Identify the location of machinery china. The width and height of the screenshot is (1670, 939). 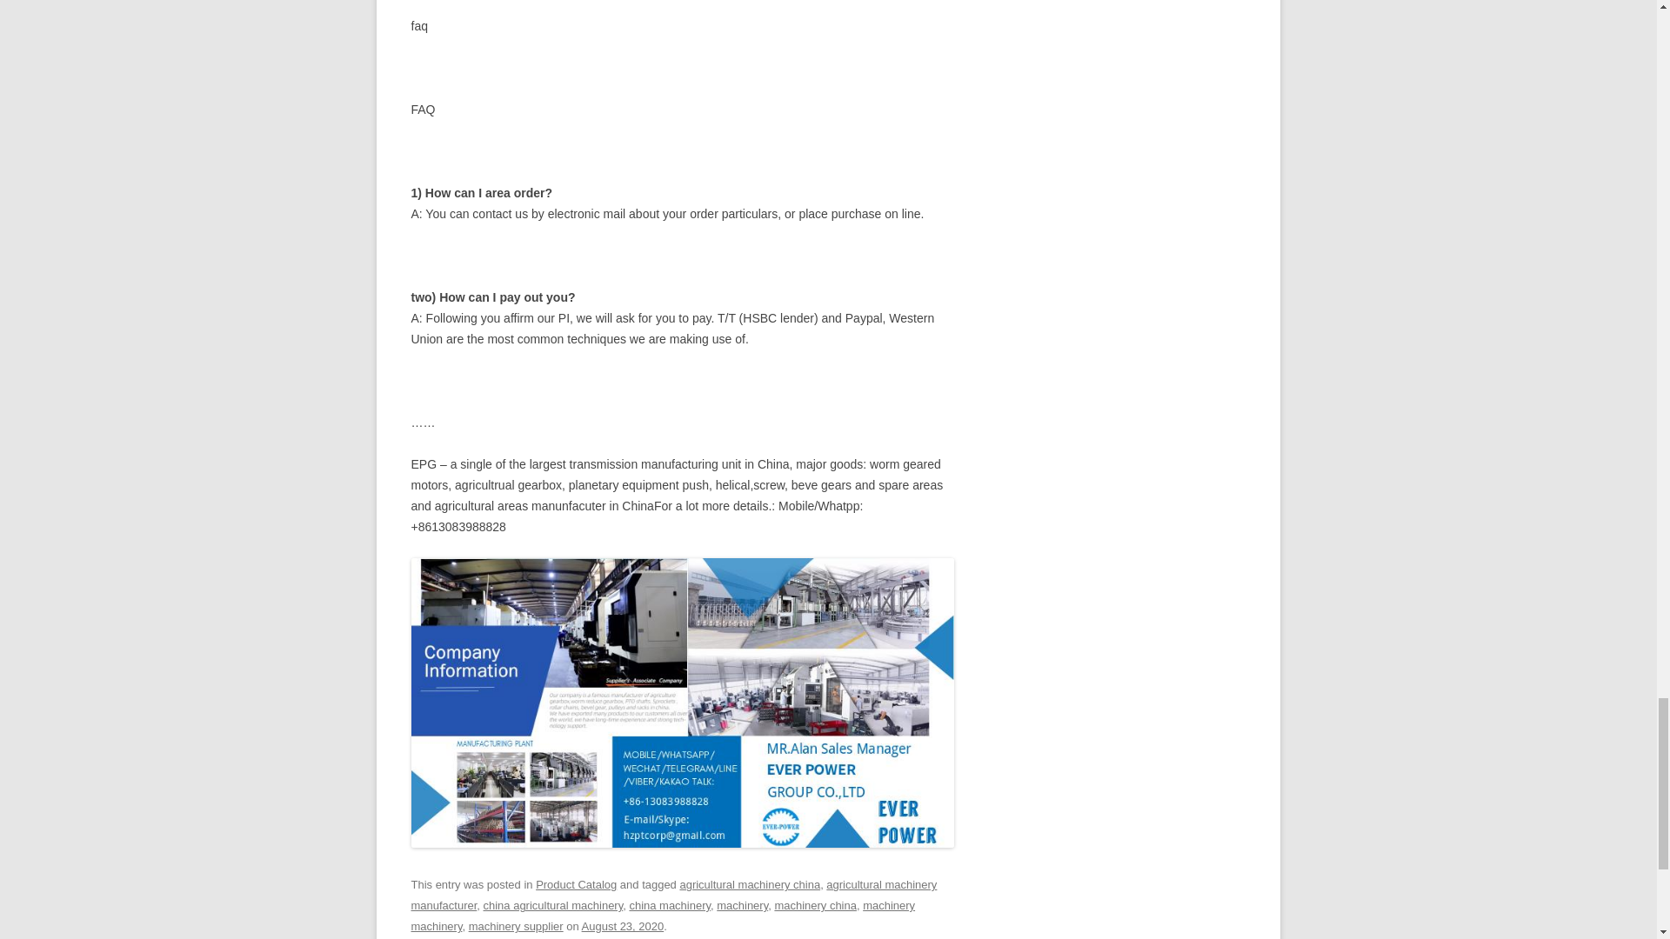
(815, 904).